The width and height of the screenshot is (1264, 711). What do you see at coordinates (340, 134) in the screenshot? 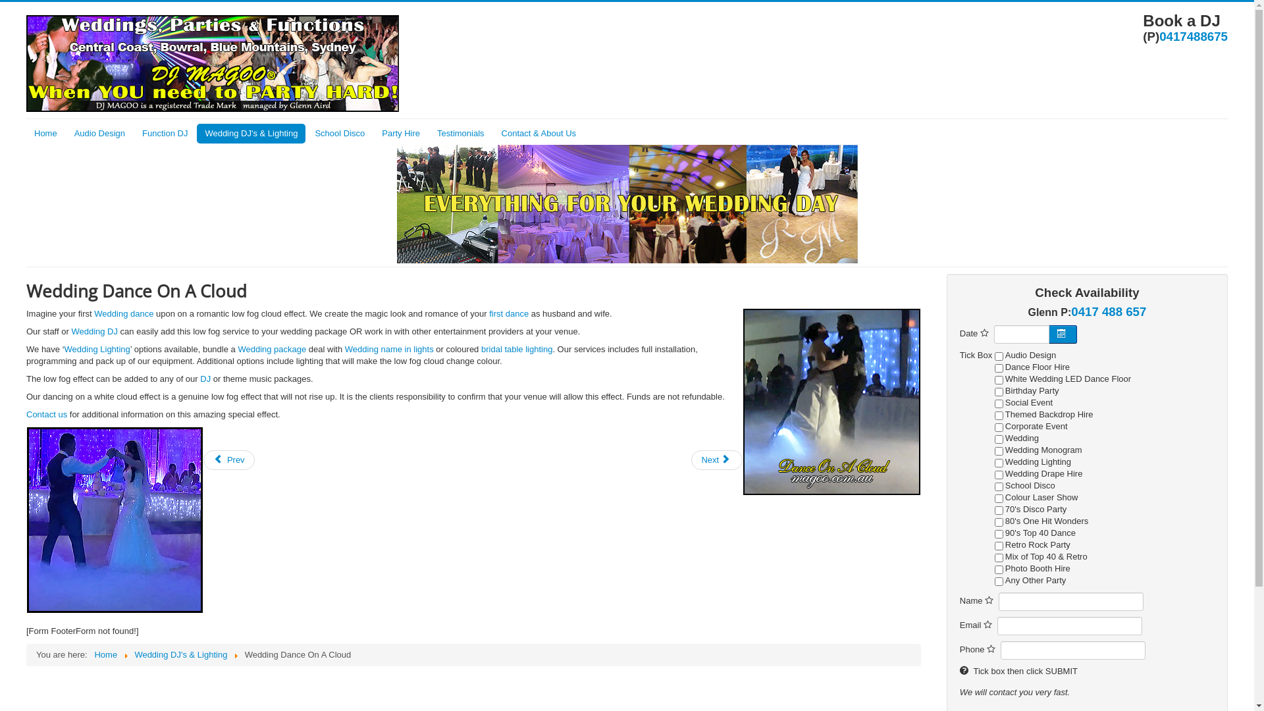
I see `School Disco` at bounding box center [340, 134].